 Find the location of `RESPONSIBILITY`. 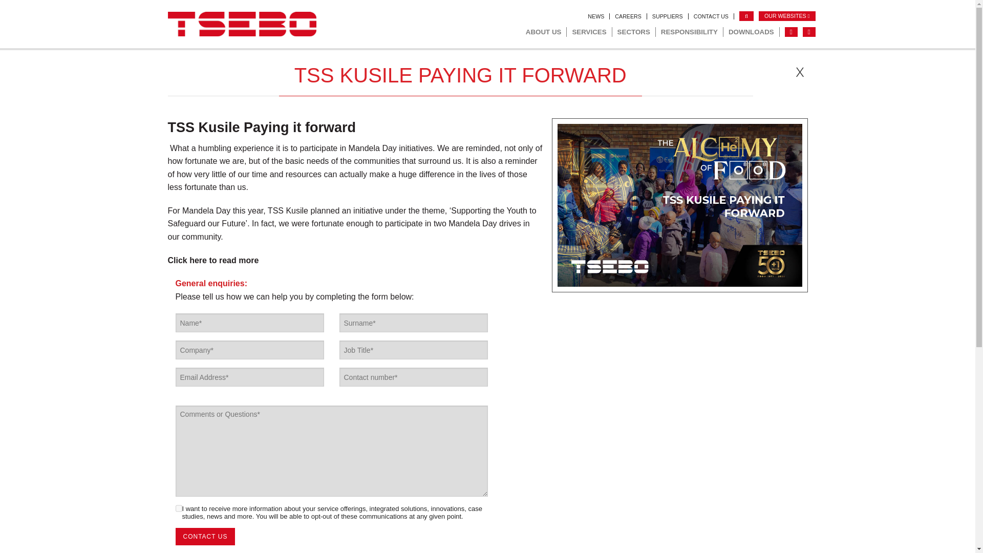

RESPONSIBILITY is located at coordinates (689, 32).